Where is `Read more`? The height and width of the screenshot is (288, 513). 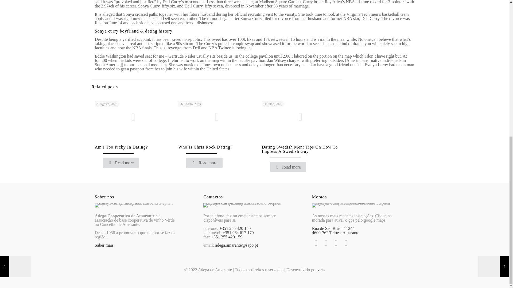 Read more is located at coordinates (204, 163).